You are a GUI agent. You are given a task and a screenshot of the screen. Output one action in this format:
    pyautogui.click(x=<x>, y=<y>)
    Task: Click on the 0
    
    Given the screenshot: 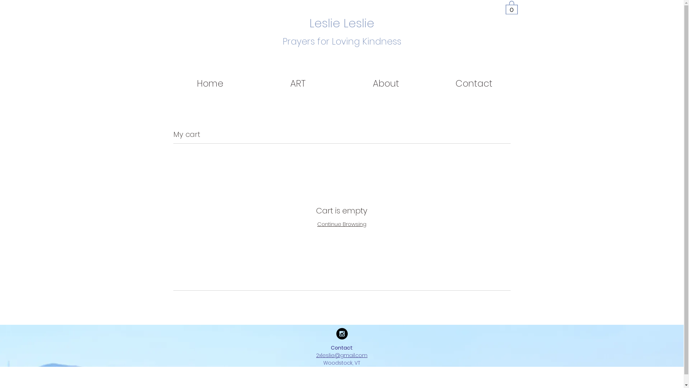 What is the action you would take?
    pyautogui.click(x=511, y=7)
    